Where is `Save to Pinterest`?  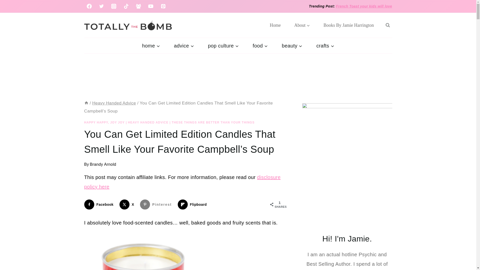 Save to Pinterest is located at coordinates (157, 204).